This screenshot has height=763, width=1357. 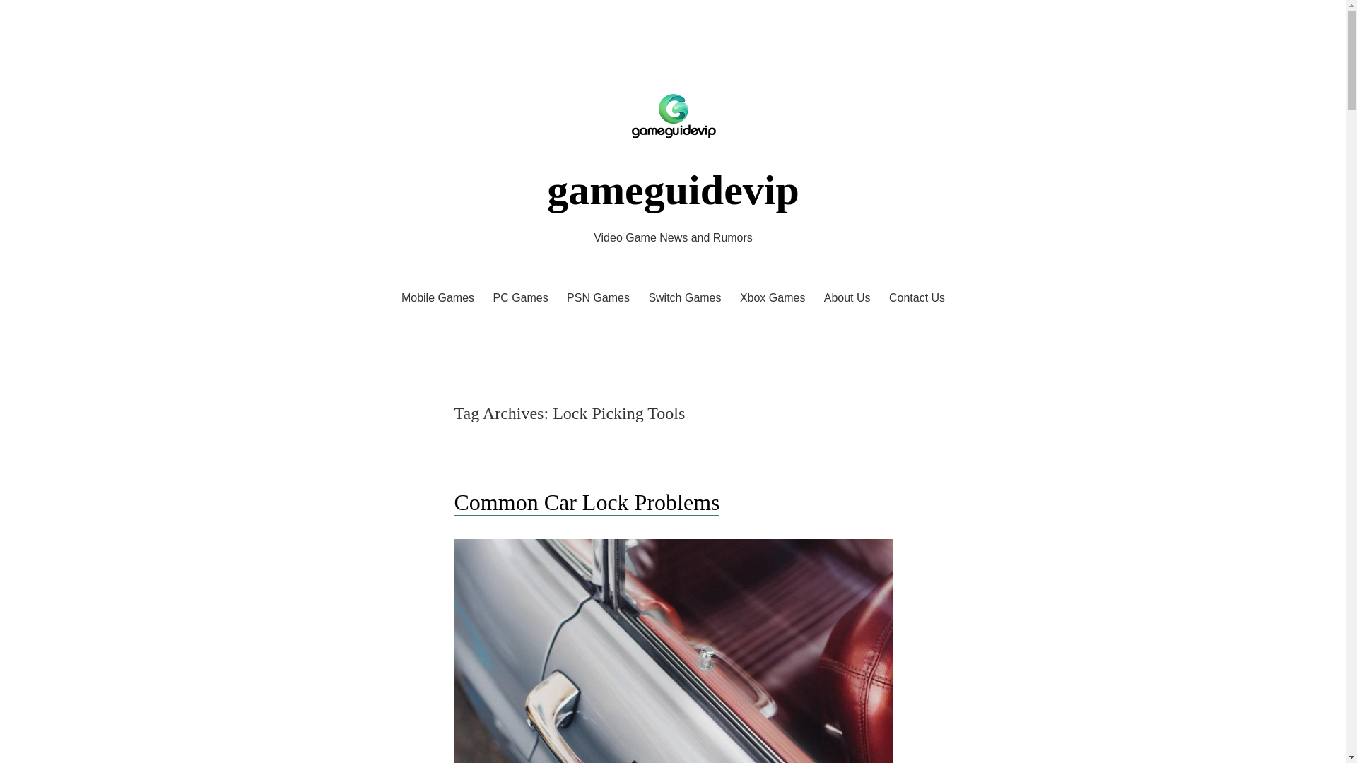 What do you see at coordinates (437, 298) in the screenshot?
I see `Mobile Games` at bounding box center [437, 298].